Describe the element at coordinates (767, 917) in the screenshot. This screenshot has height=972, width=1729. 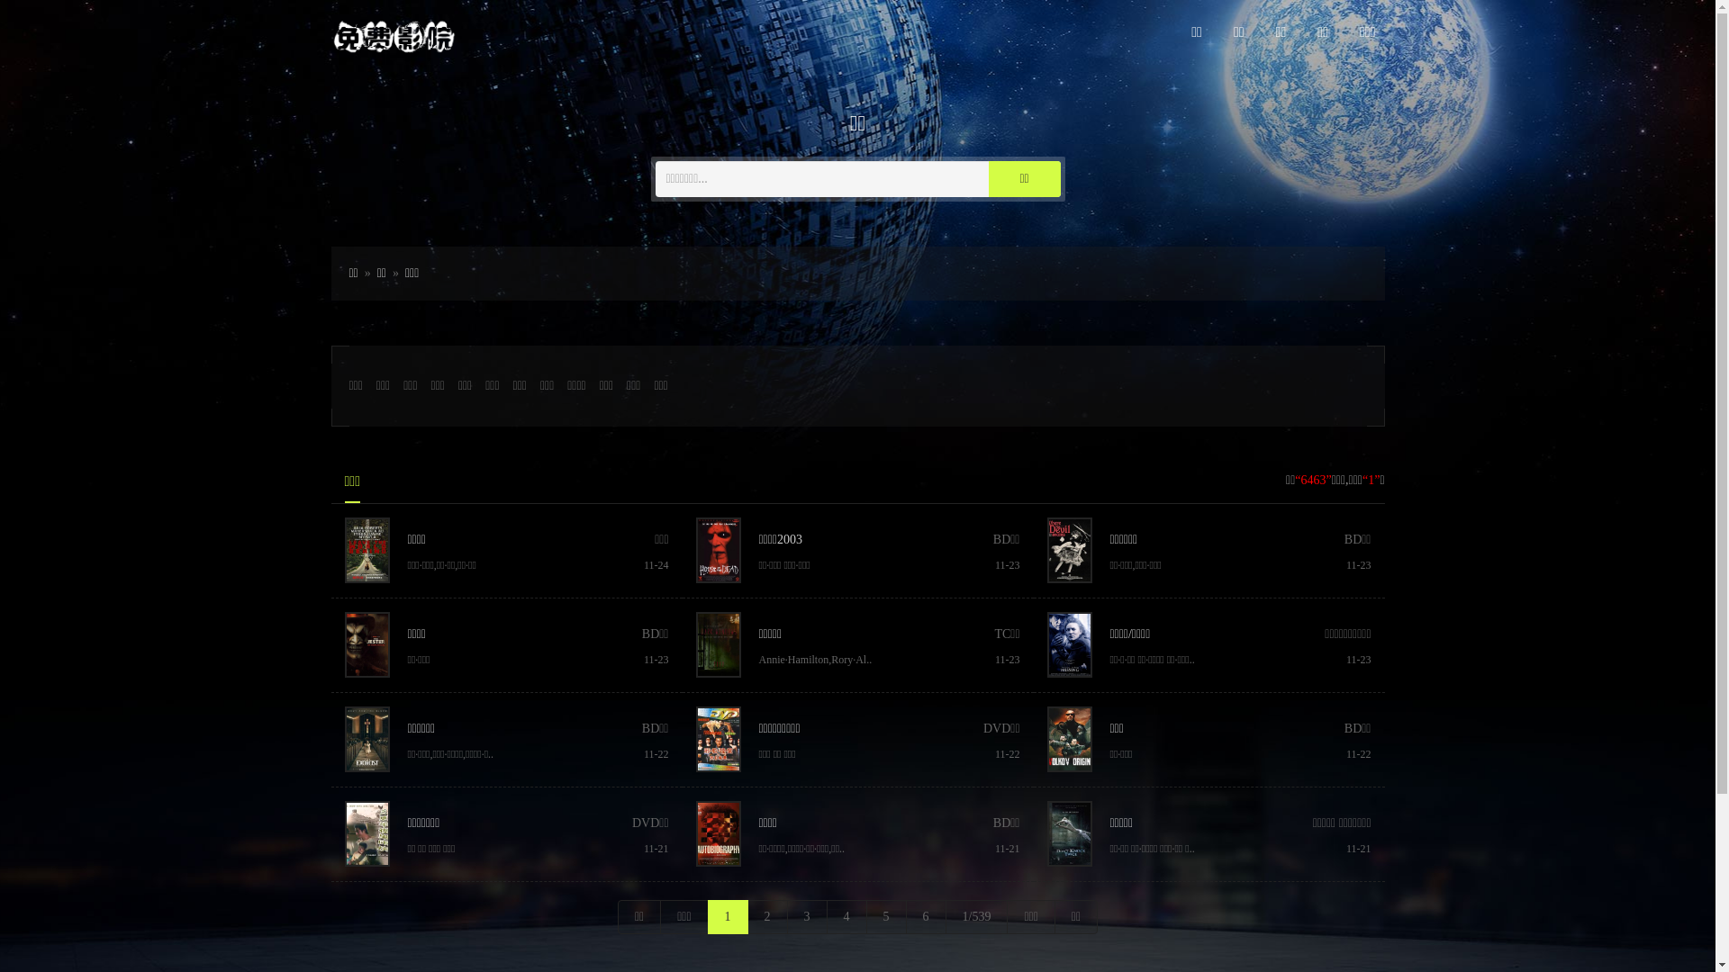
I see `2` at that location.